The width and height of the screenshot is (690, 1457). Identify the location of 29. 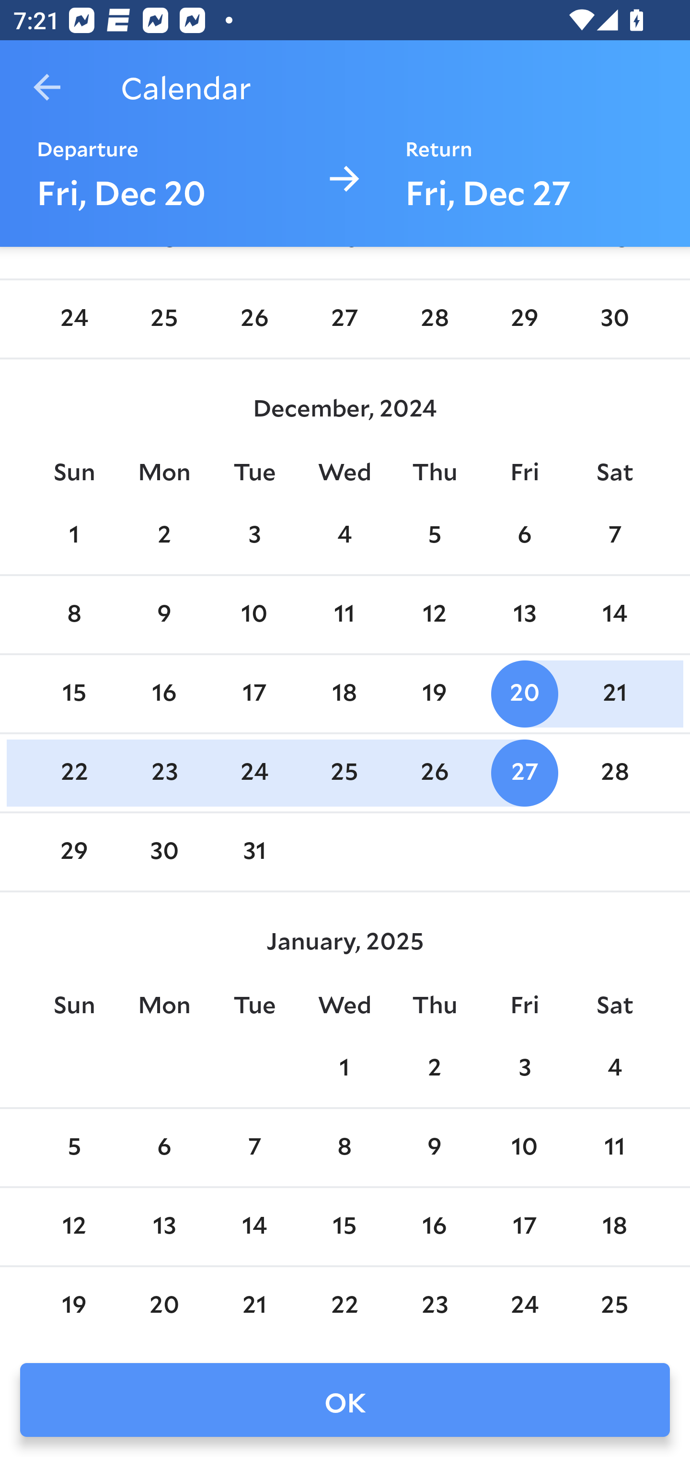
(524, 319).